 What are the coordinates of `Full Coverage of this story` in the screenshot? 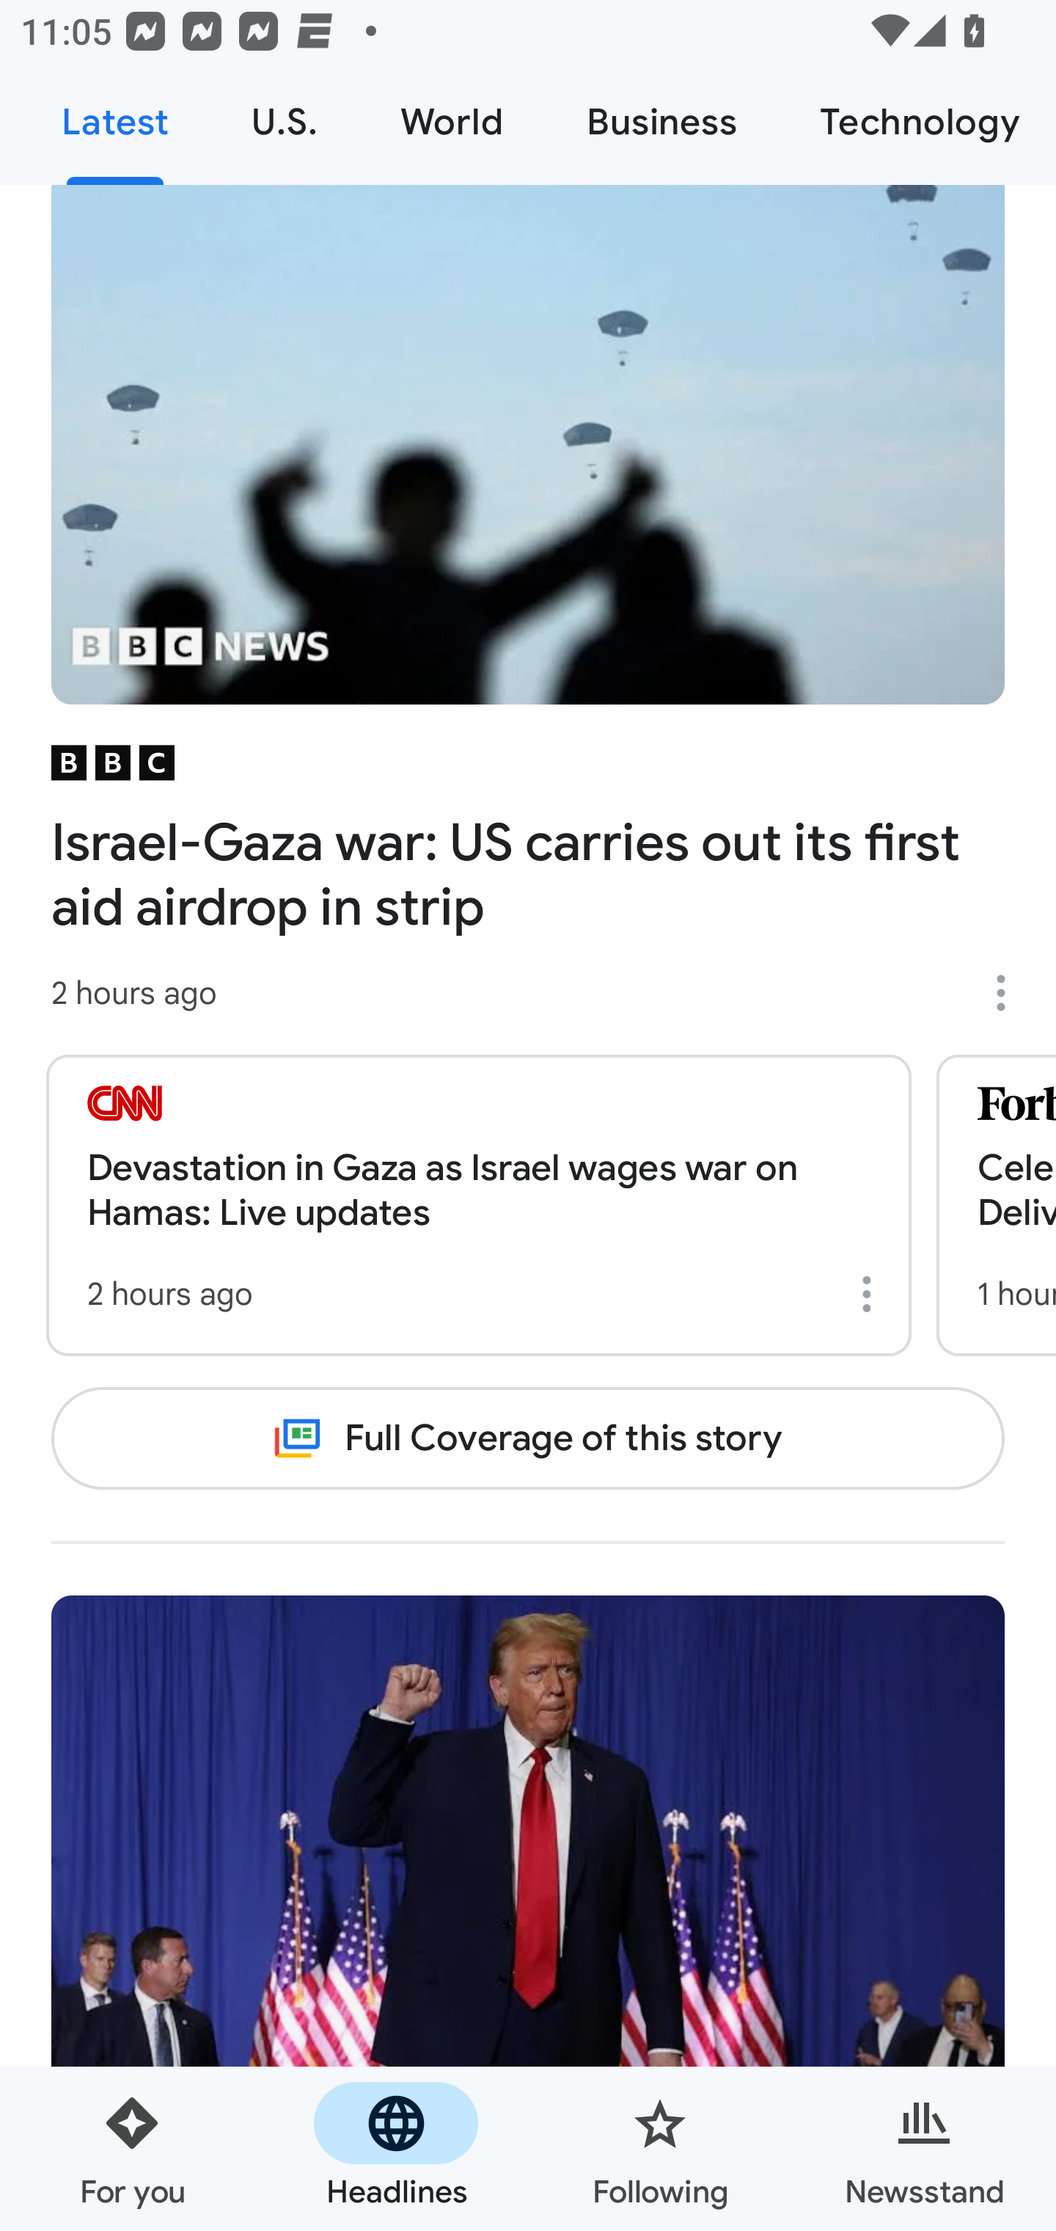 It's located at (528, 1438).